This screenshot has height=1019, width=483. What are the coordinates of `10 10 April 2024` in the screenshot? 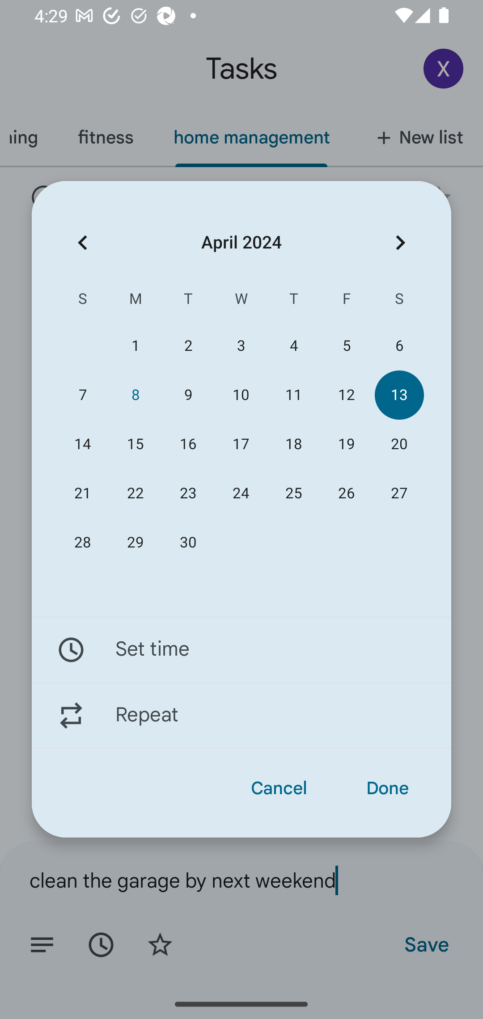 It's located at (241, 395).